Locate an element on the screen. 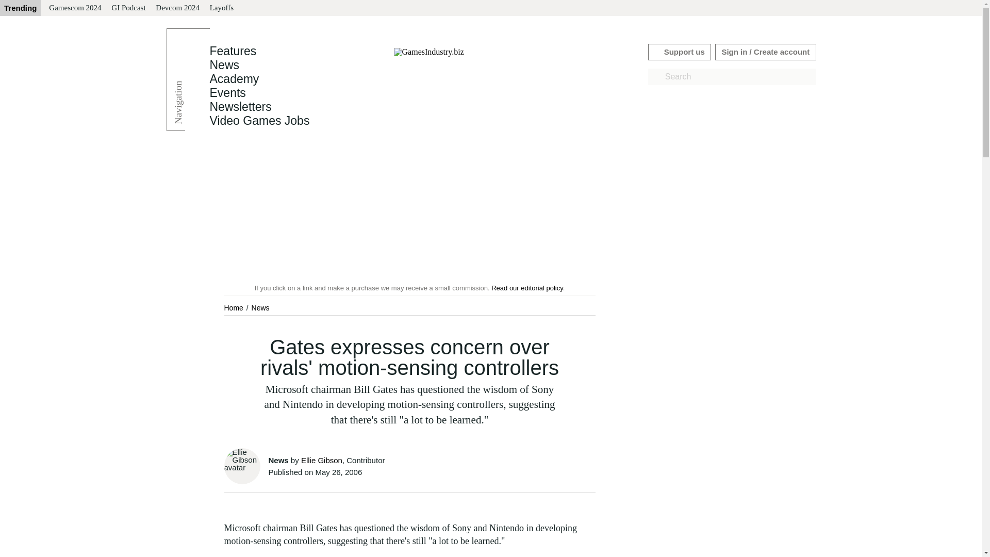  Academy is located at coordinates (234, 79).